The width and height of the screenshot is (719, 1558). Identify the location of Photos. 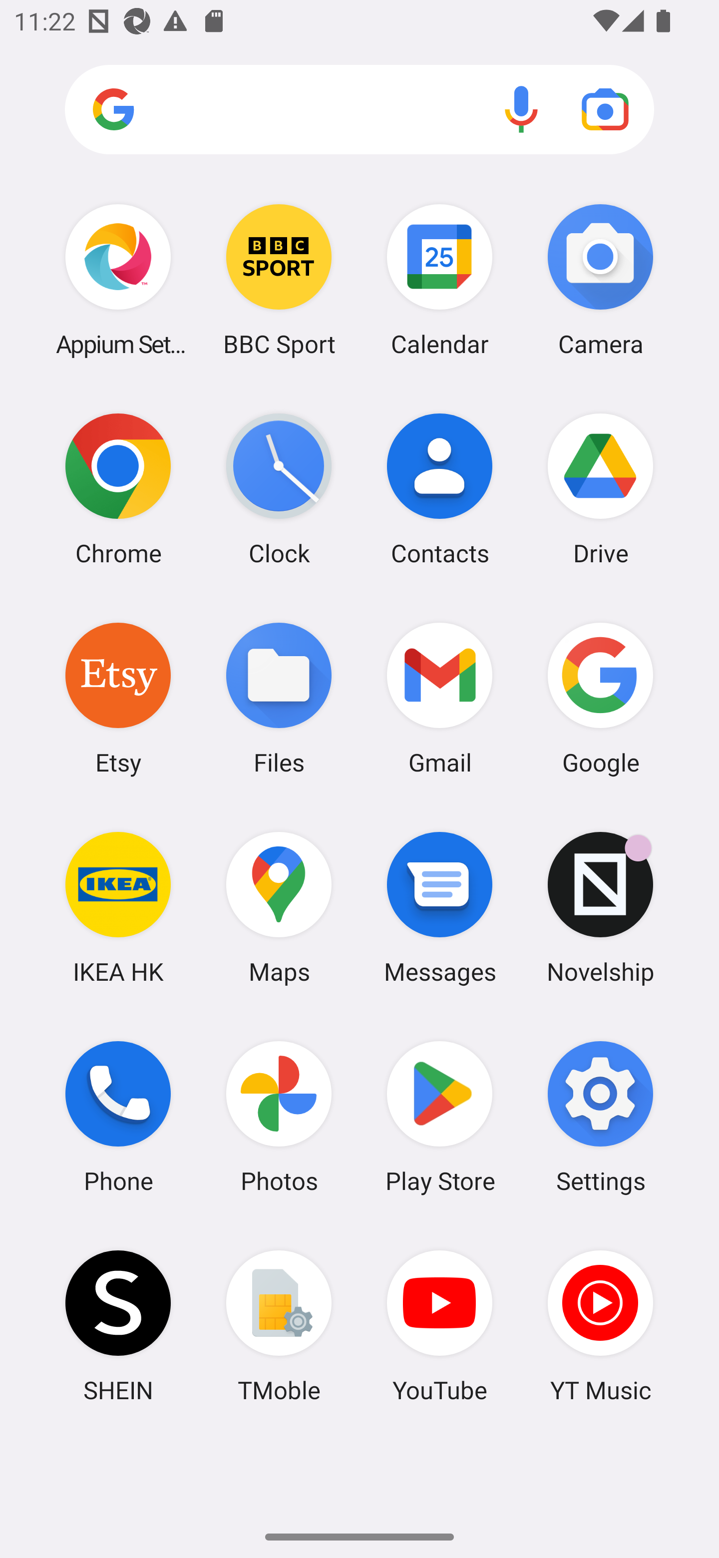
(279, 1117).